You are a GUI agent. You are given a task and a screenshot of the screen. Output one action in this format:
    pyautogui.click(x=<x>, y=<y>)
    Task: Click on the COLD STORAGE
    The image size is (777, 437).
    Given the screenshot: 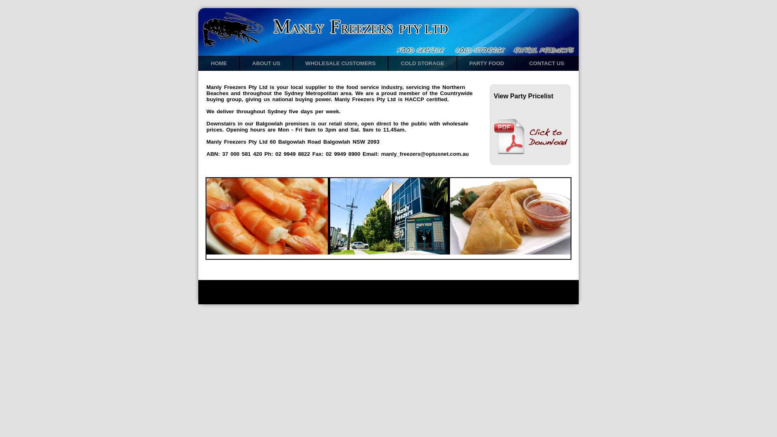 What is the action you would take?
    pyautogui.click(x=422, y=63)
    